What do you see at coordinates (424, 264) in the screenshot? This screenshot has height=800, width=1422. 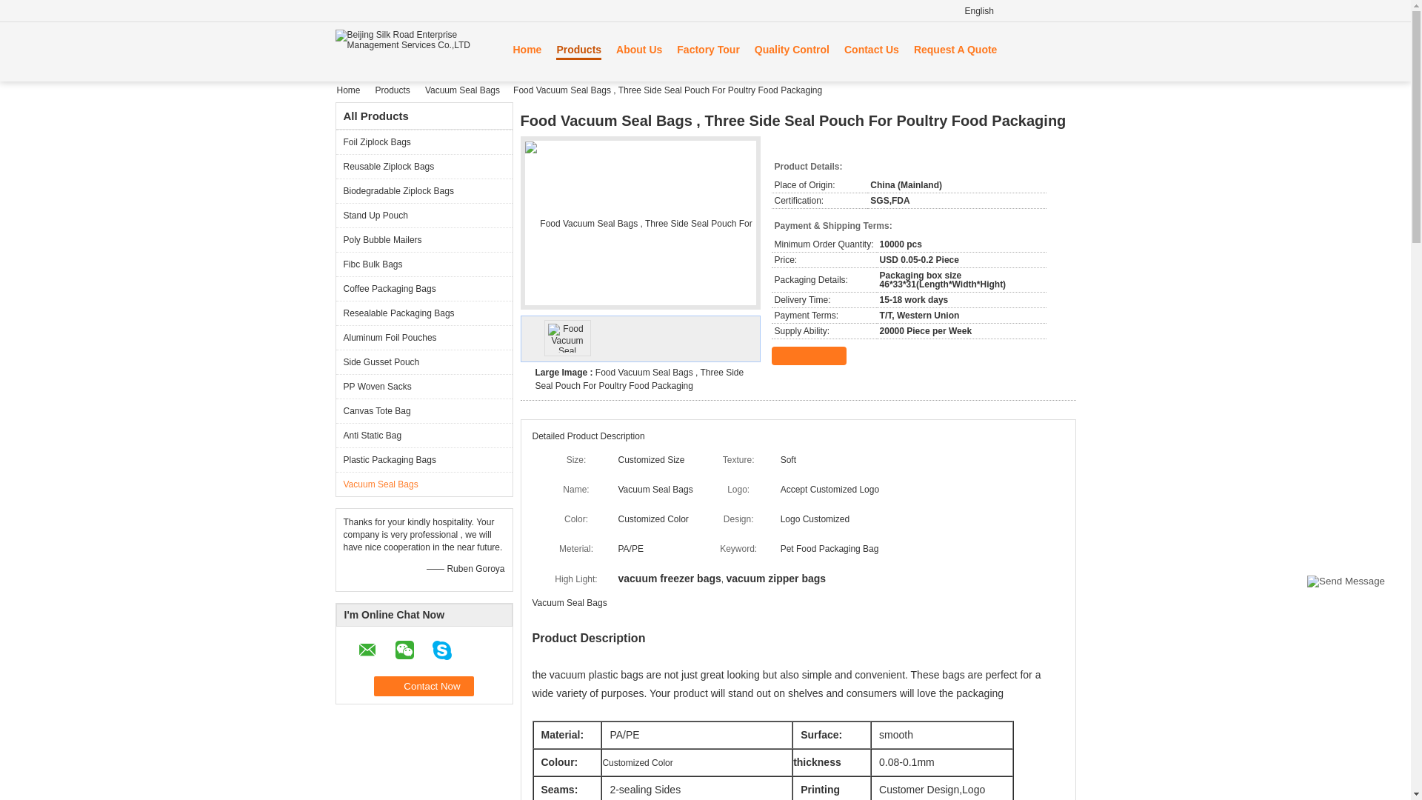 I see `Fibc Bulk Bags` at bounding box center [424, 264].